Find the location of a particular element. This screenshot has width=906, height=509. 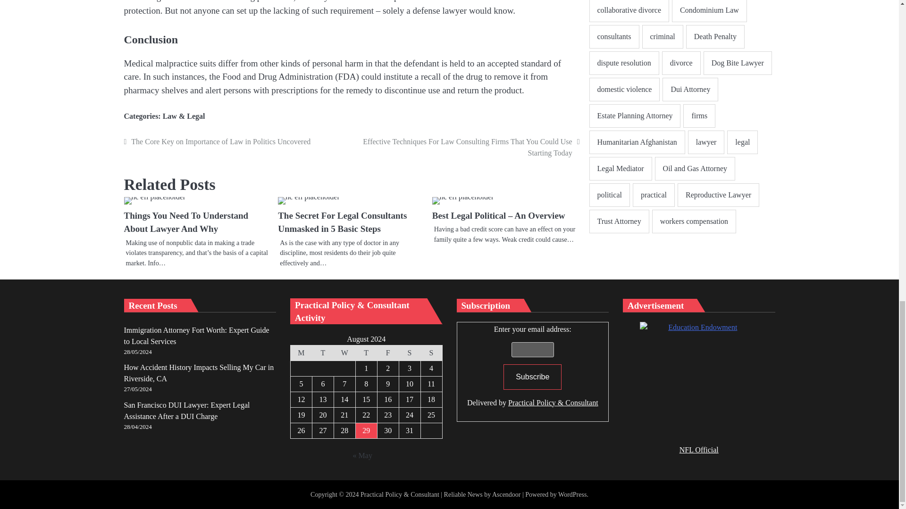

Things You Need To Understand About Lawyer And Why is located at coordinates (154, 201).